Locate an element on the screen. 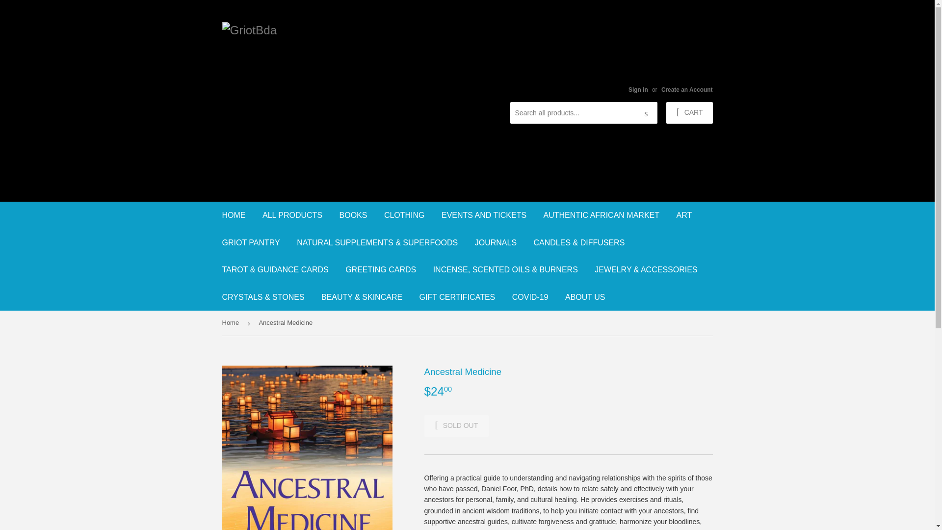  HOME is located at coordinates (234, 215).